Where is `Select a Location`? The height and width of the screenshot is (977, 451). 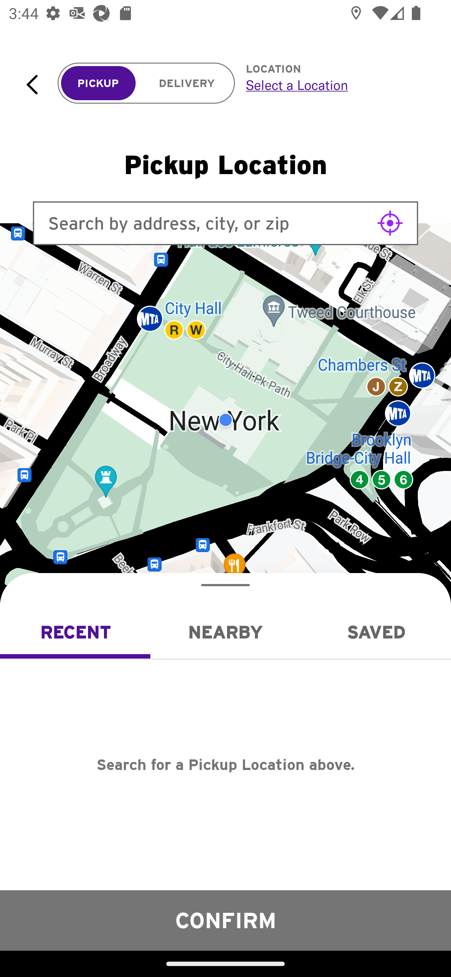 Select a Location is located at coordinates (334, 85).